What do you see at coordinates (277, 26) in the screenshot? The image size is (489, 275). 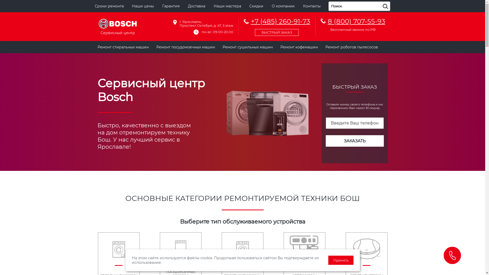 I see `+7 (485) 260-91-73` at bounding box center [277, 26].